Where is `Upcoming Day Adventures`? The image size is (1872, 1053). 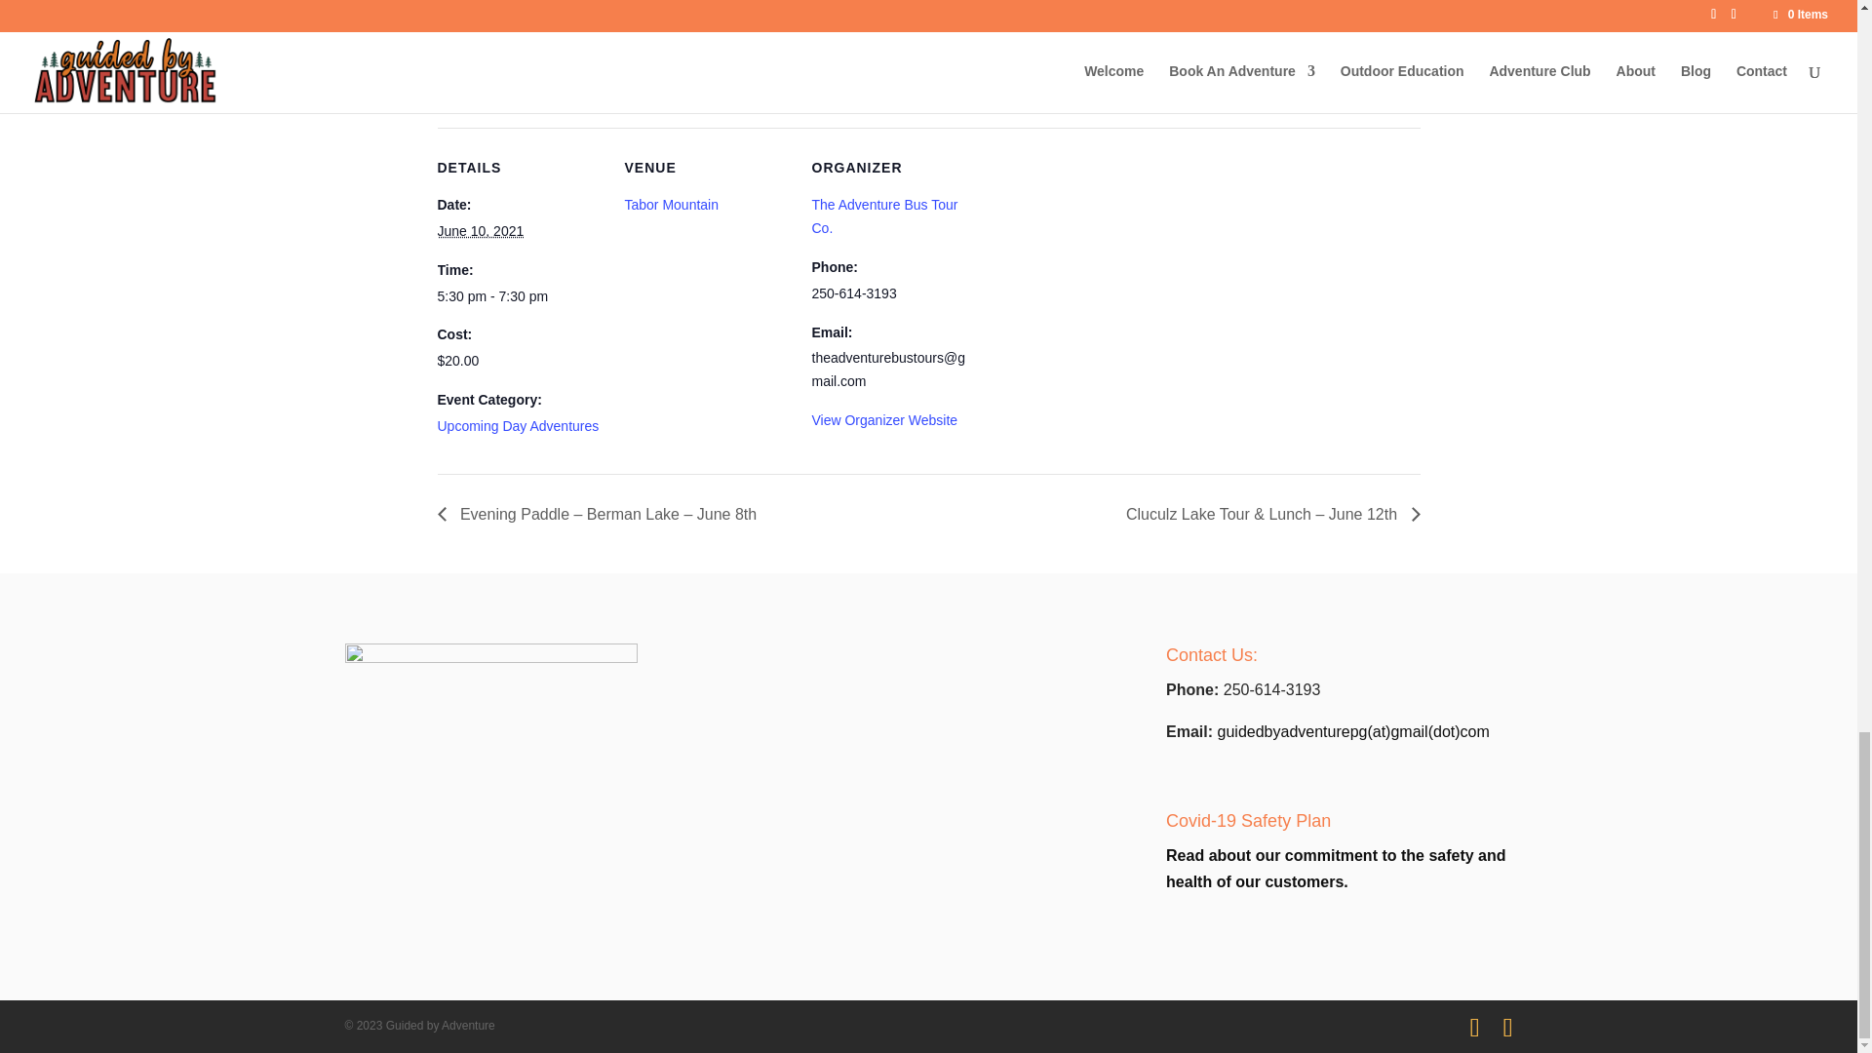
Upcoming Day Adventures is located at coordinates (517, 425).